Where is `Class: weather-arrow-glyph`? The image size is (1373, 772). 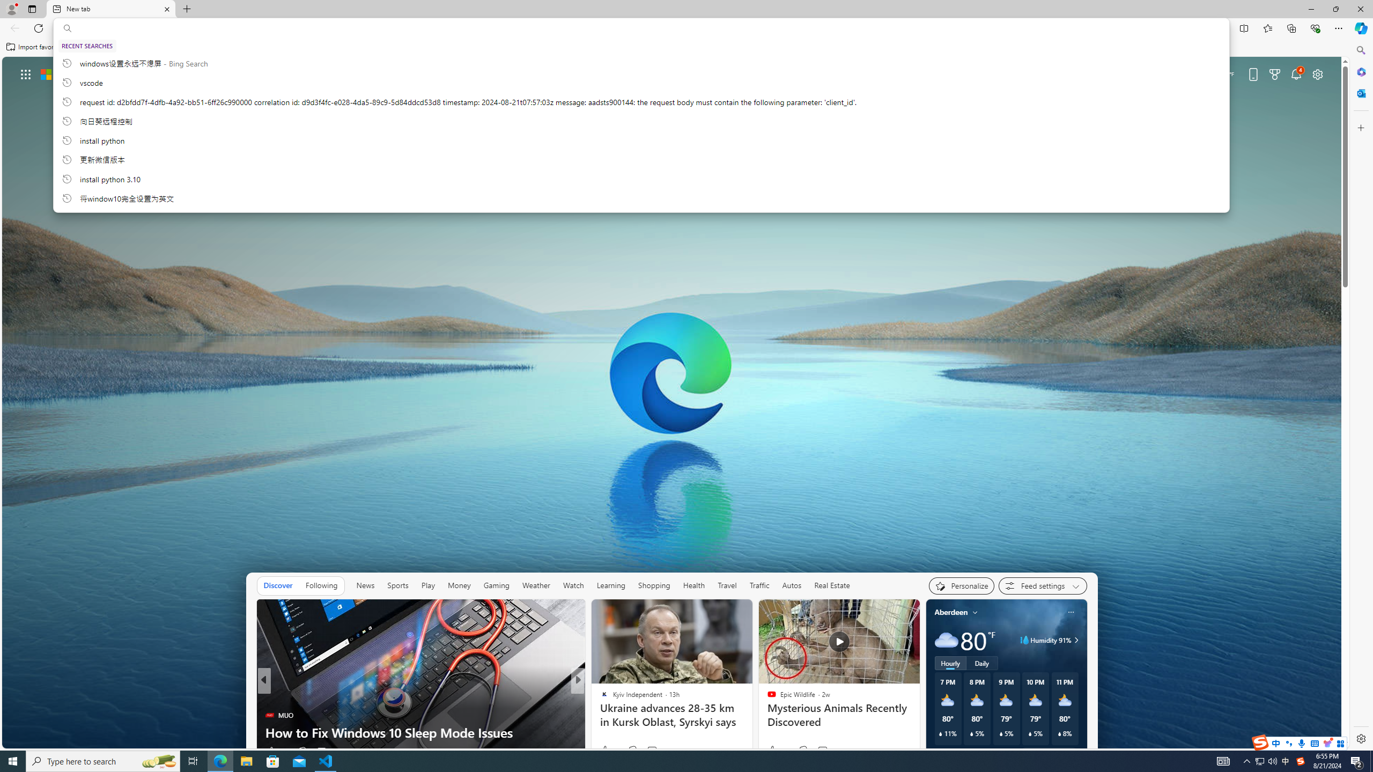 Class: weather-arrow-glyph is located at coordinates (1076, 640).